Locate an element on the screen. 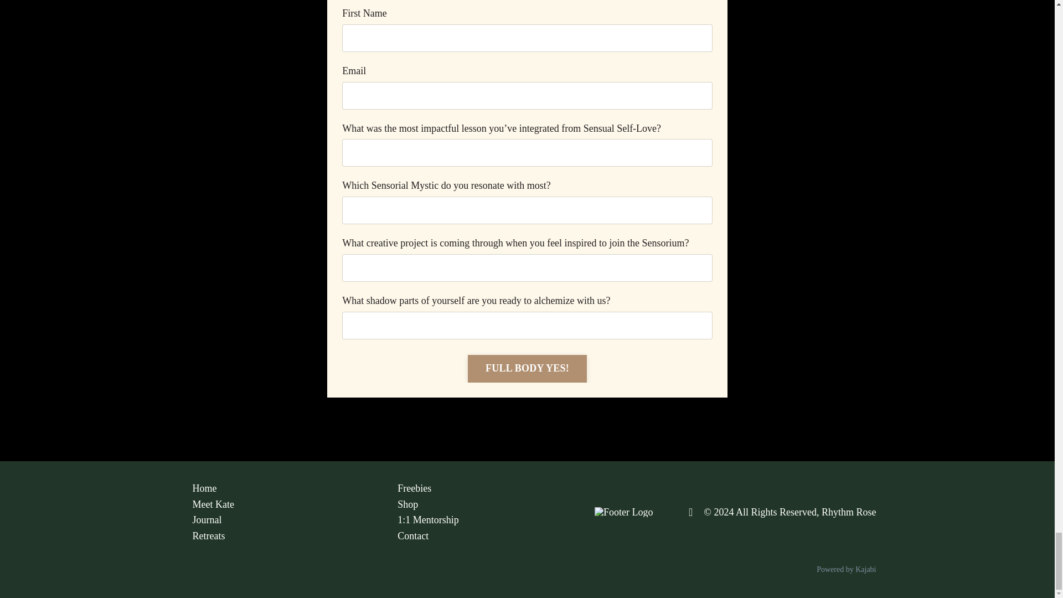 This screenshot has height=598, width=1063. Retreats is located at coordinates (281, 536).